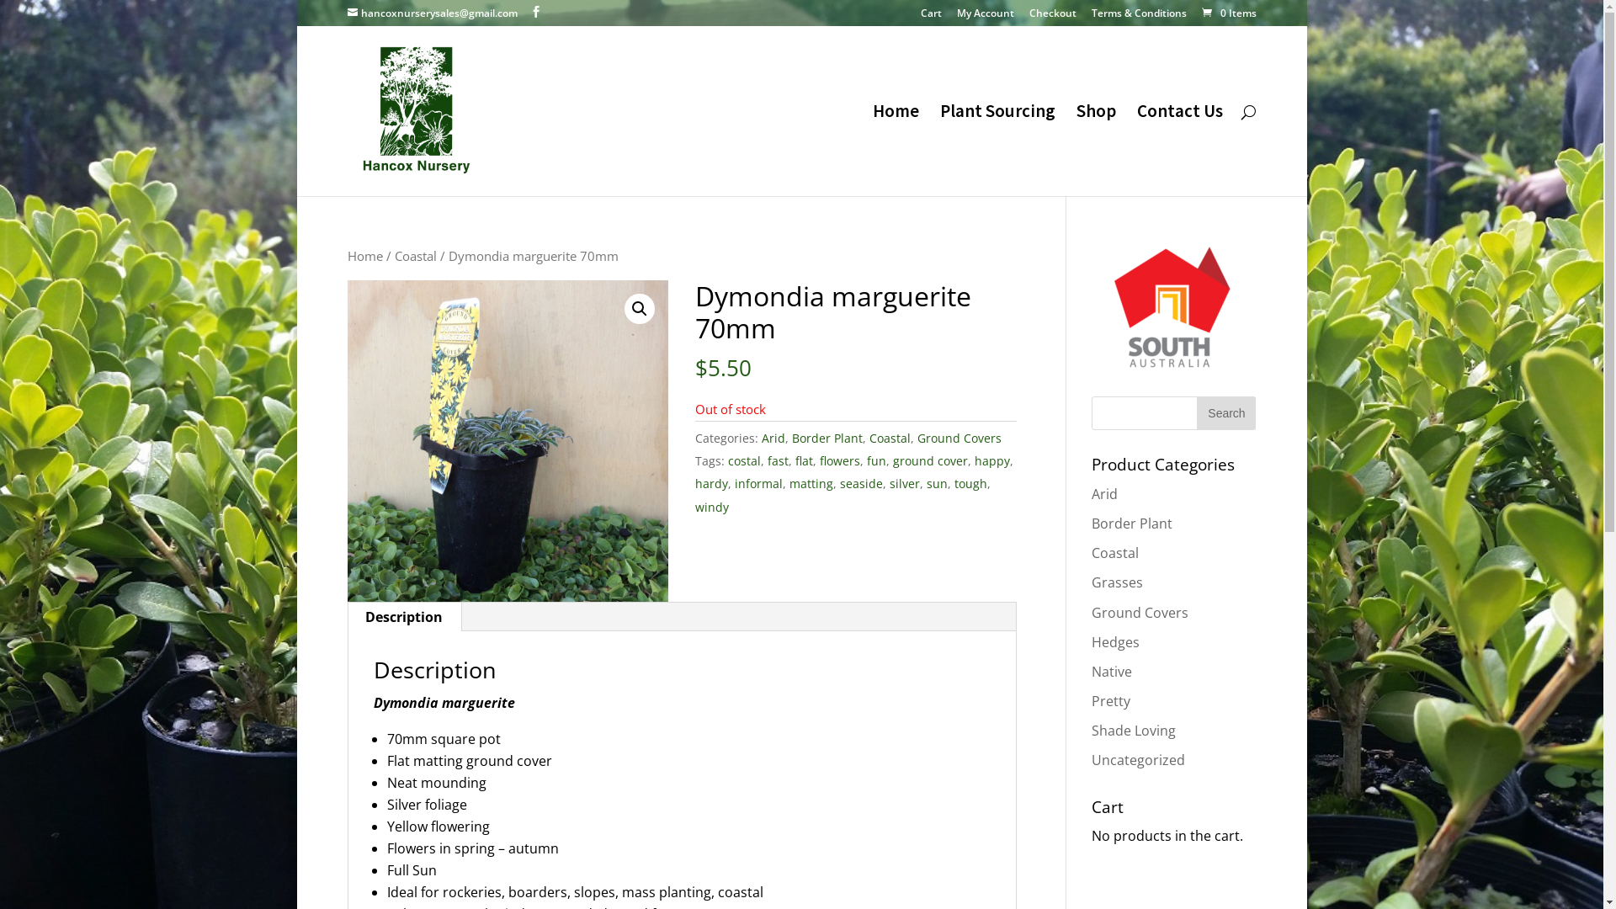 This screenshot has height=909, width=1616. Describe the element at coordinates (931, 461) in the screenshot. I see `ground cover` at that location.